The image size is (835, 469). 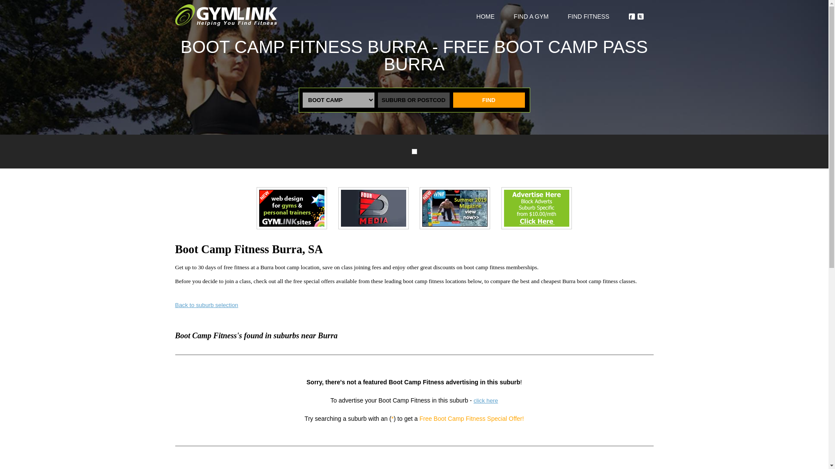 What do you see at coordinates (455, 208) in the screenshot?
I see `WNiF Summer 2019 Edition - View the digital edition` at bounding box center [455, 208].